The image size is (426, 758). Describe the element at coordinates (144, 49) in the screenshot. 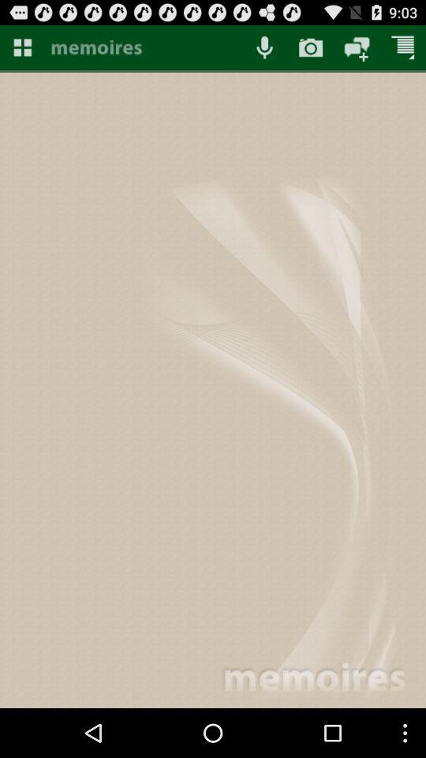

I see `button to go to app home` at that location.